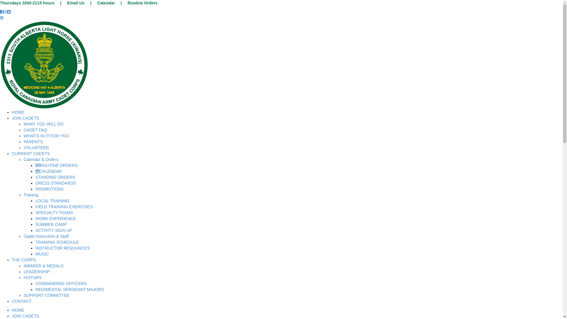  I want to click on Calendar & Orders, so click(41, 159).